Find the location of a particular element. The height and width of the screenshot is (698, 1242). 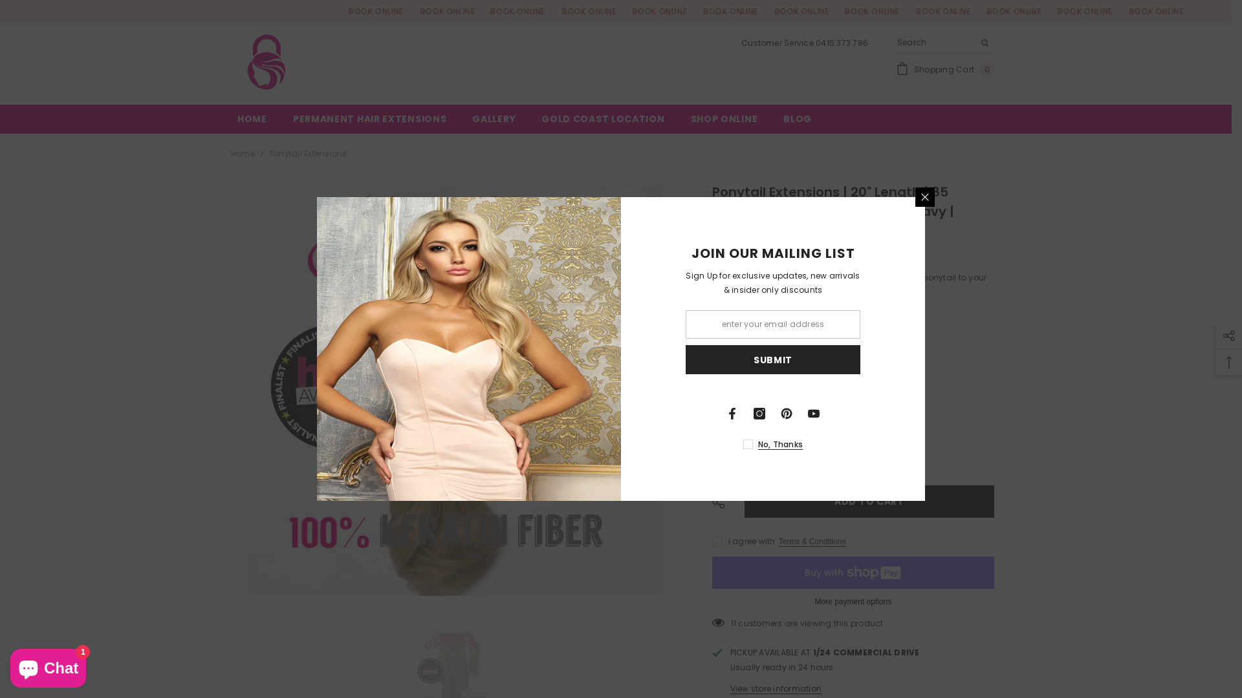

BLOG is located at coordinates (798, 123).